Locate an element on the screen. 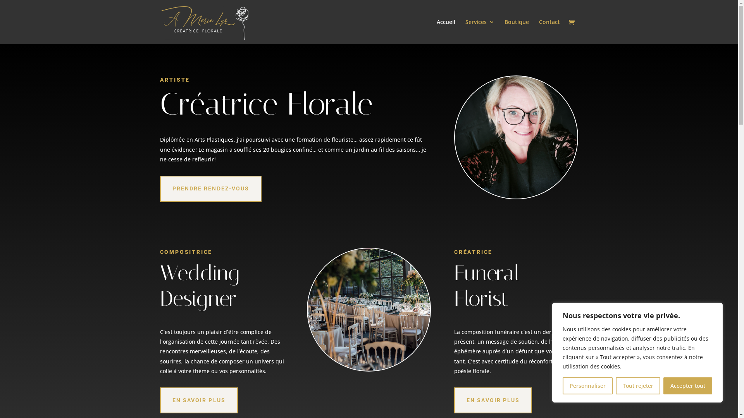 The height and width of the screenshot is (418, 744). Contact is located at coordinates (549, 32).